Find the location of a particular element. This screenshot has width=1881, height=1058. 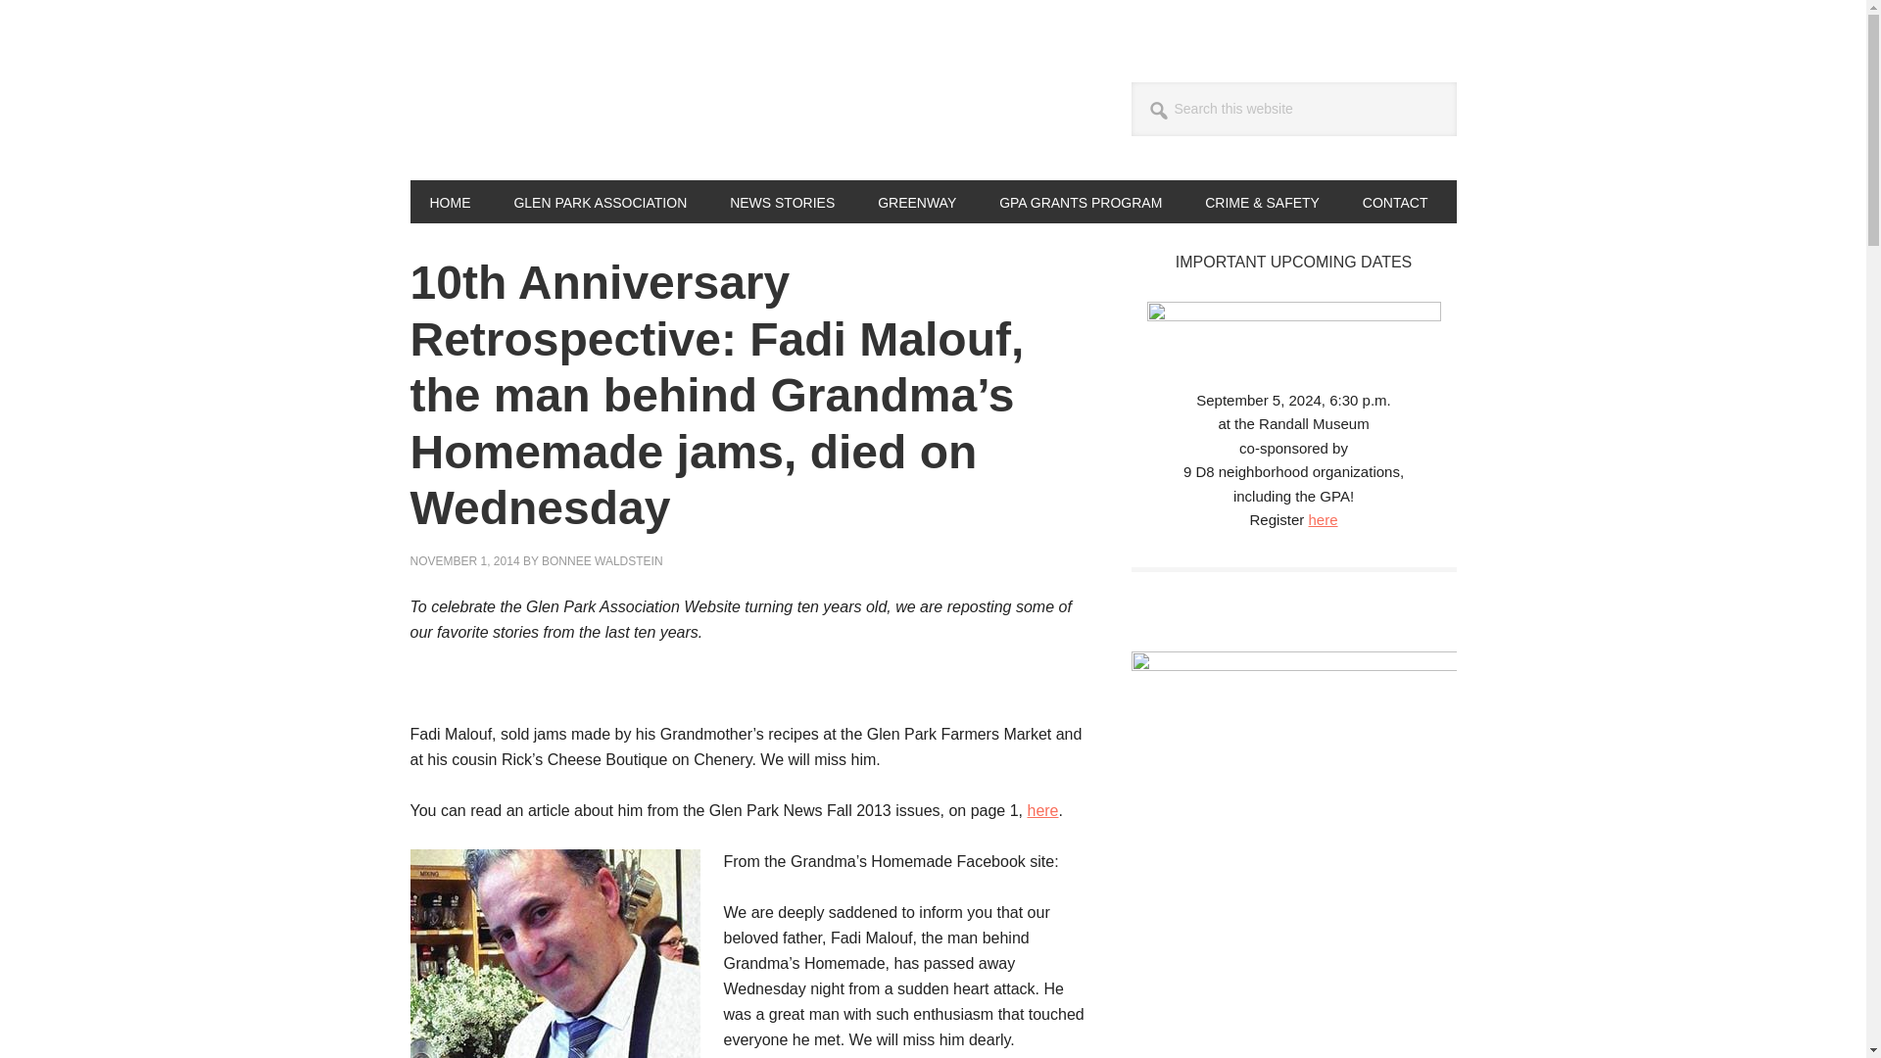

NEWS STORIES is located at coordinates (782, 201).